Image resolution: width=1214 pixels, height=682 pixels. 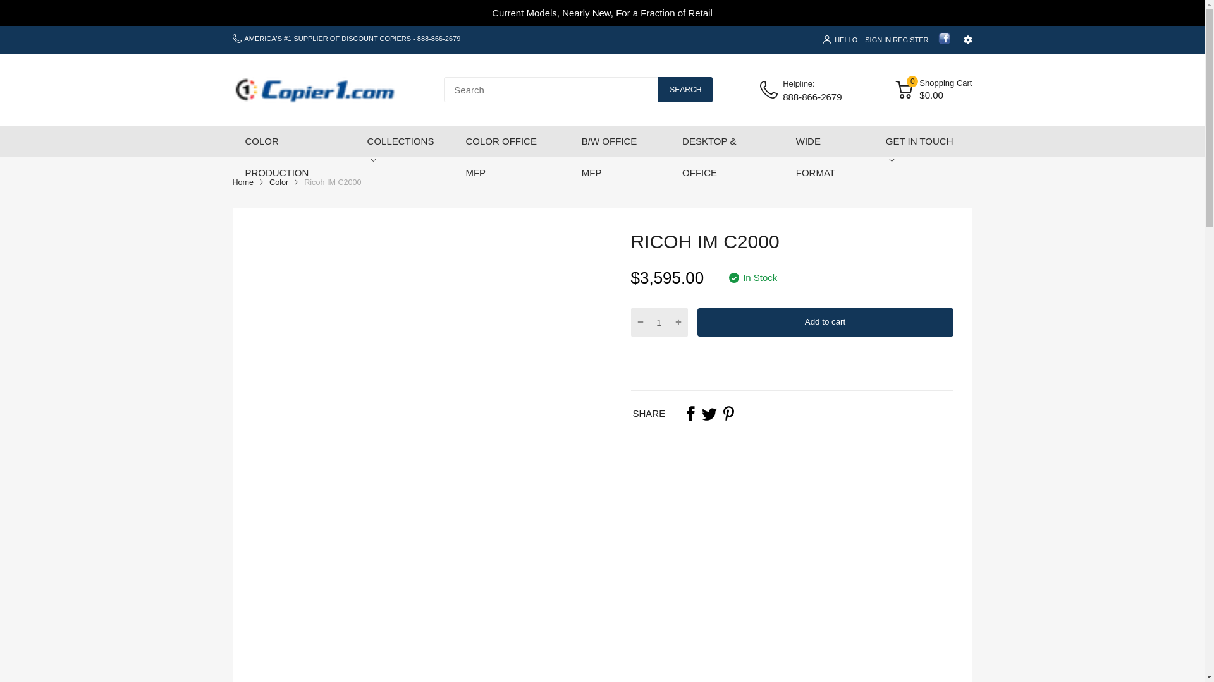 What do you see at coordinates (439, 38) in the screenshot?
I see `888-866-2679` at bounding box center [439, 38].